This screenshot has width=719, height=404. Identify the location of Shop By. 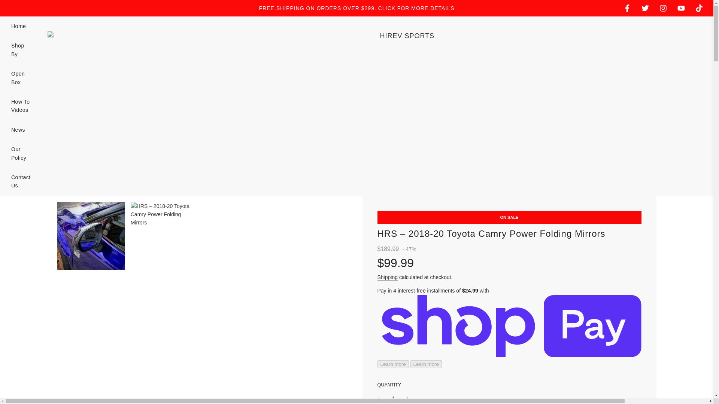
(21, 50).